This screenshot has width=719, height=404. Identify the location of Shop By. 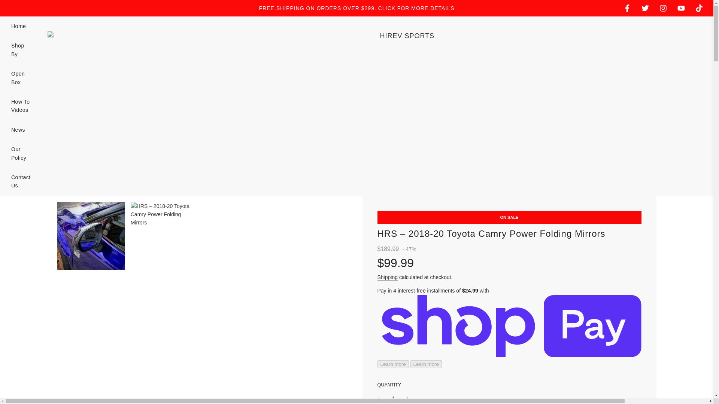
(21, 50).